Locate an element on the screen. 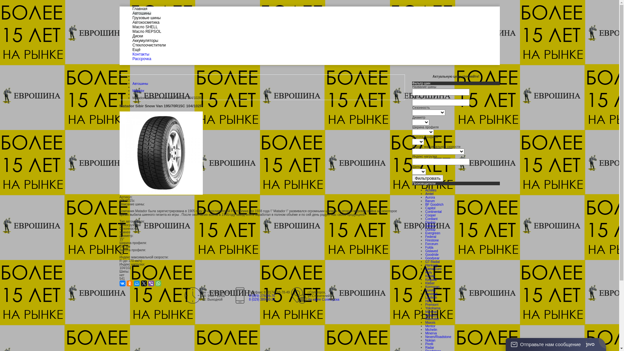 The width and height of the screenshot is (624, 351). Minerva is located at coordinates (431, 333).